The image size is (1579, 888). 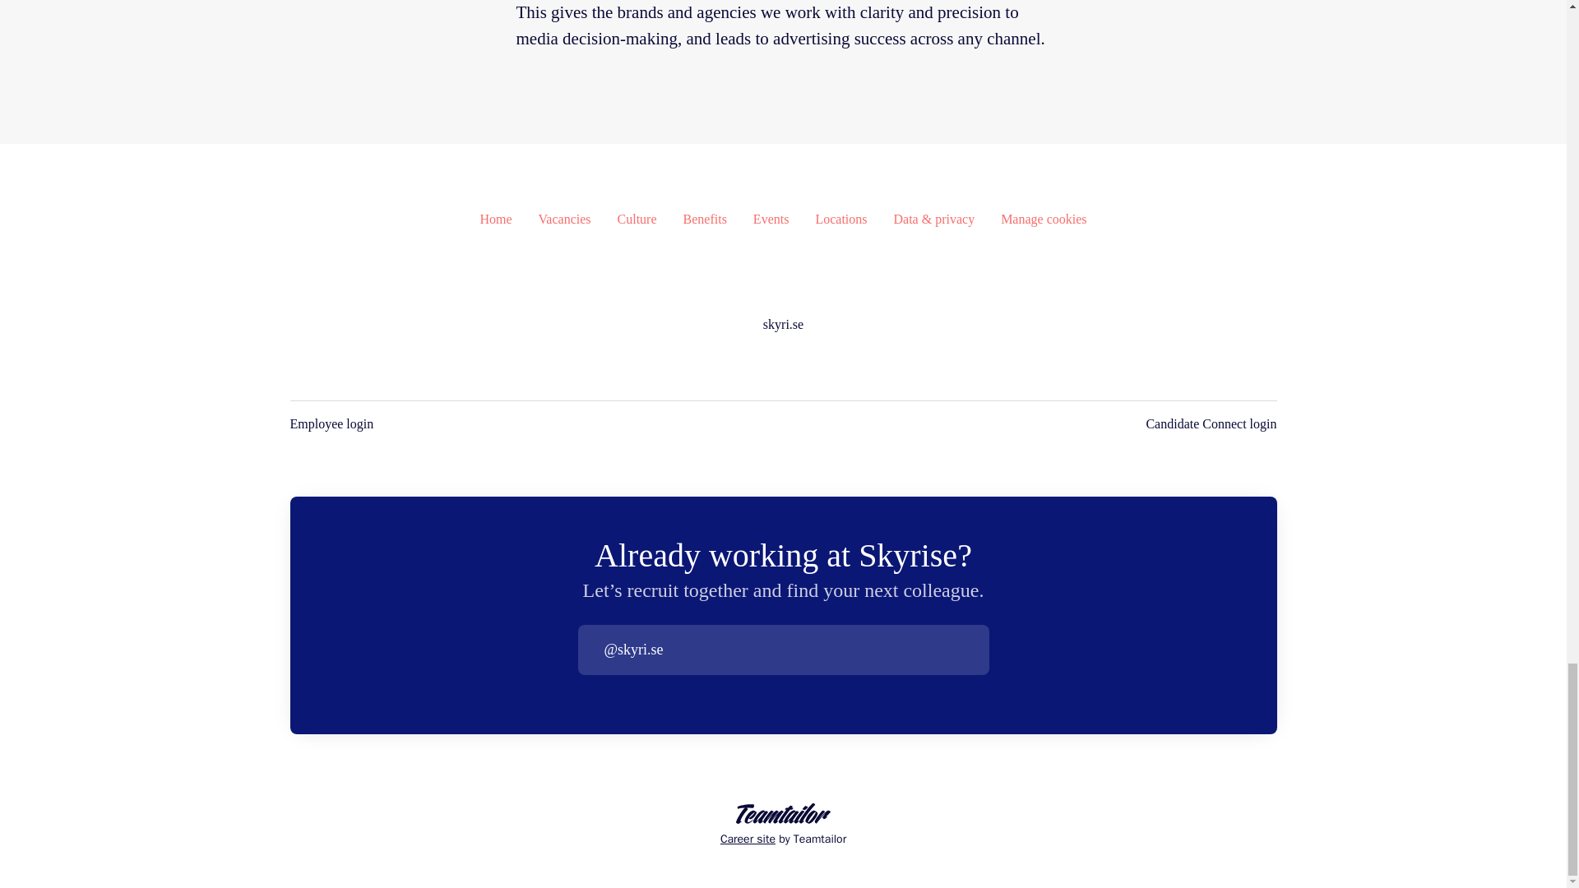 I want to click on Manage cookies, so click(x=1043, y=219).